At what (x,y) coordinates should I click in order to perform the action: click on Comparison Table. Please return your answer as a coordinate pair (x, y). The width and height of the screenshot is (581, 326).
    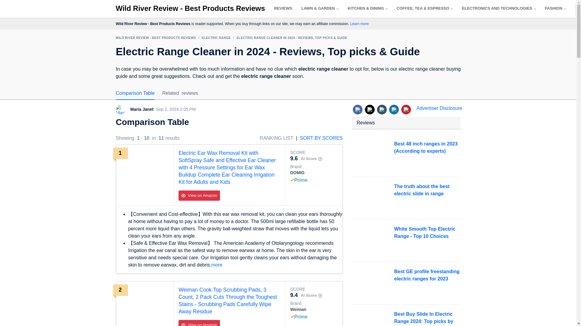
    Looking at the image, I should click on (135, 93).